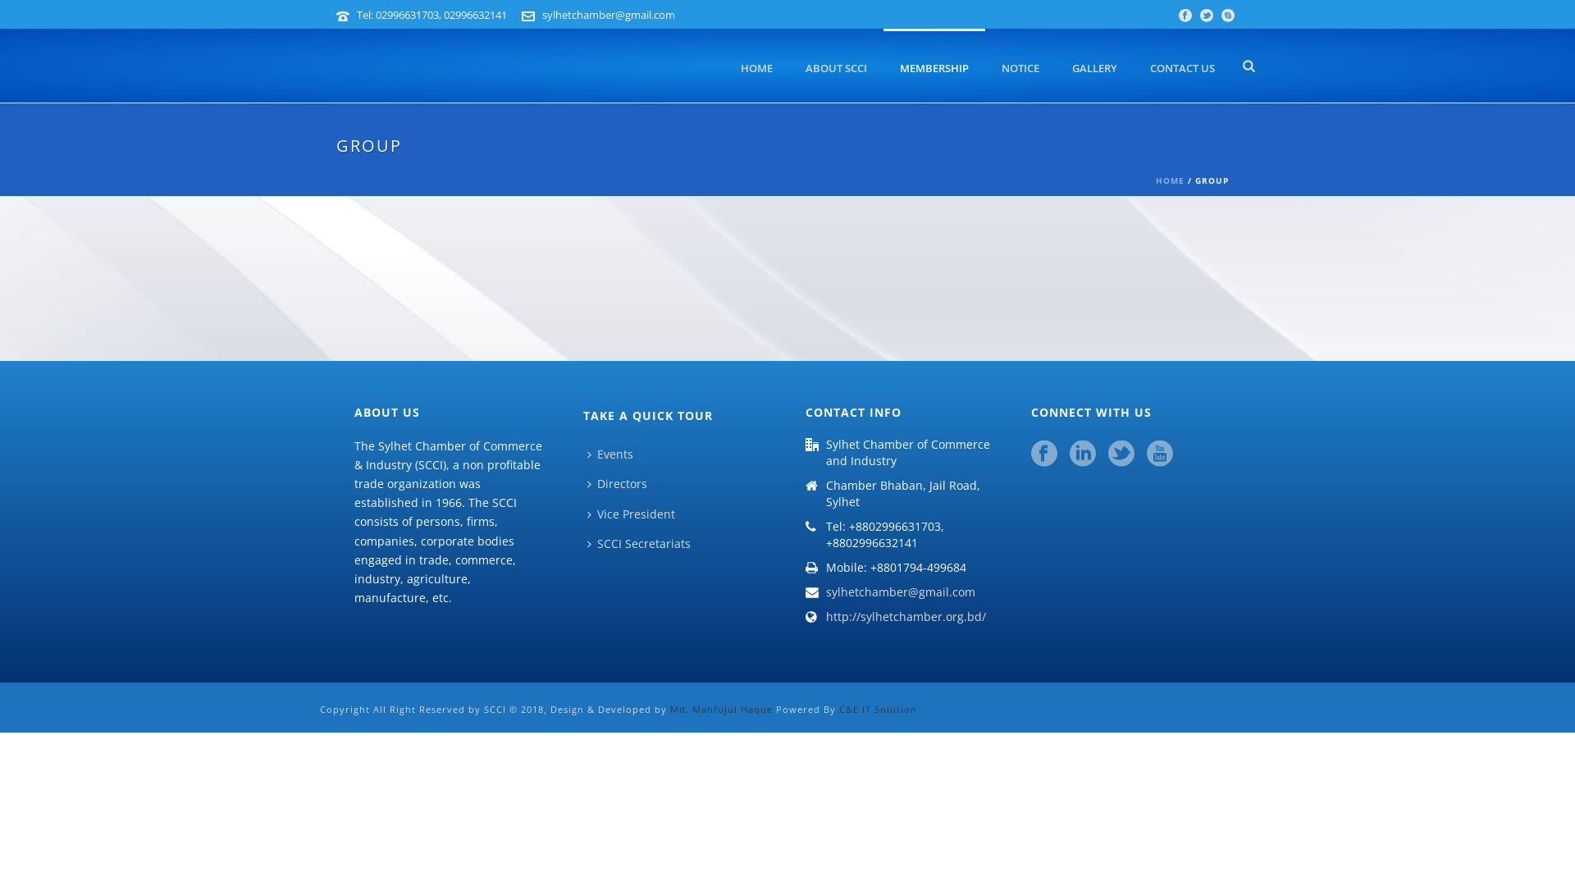  I want to click on C&E IT Solution, so click(878, 709).